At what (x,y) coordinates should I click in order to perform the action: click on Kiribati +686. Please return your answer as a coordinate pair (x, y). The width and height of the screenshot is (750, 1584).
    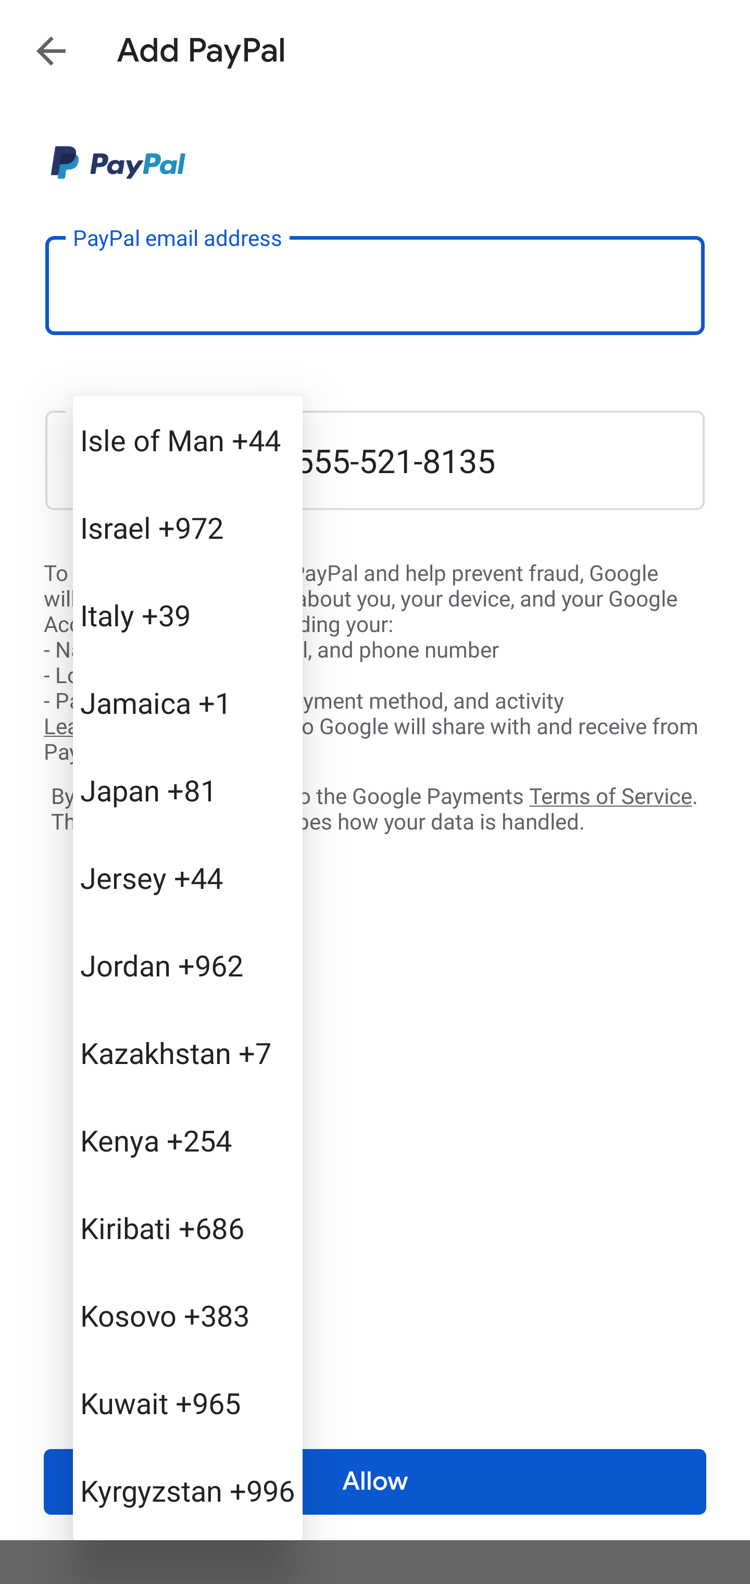
    Looking at the image, I should click on (187, 1228).